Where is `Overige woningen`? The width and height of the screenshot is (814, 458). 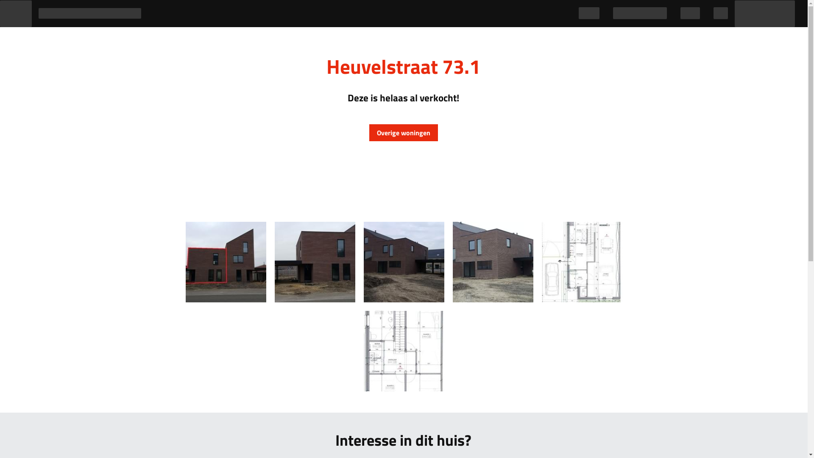 Overige woningen is located at coordinates (404, 133).